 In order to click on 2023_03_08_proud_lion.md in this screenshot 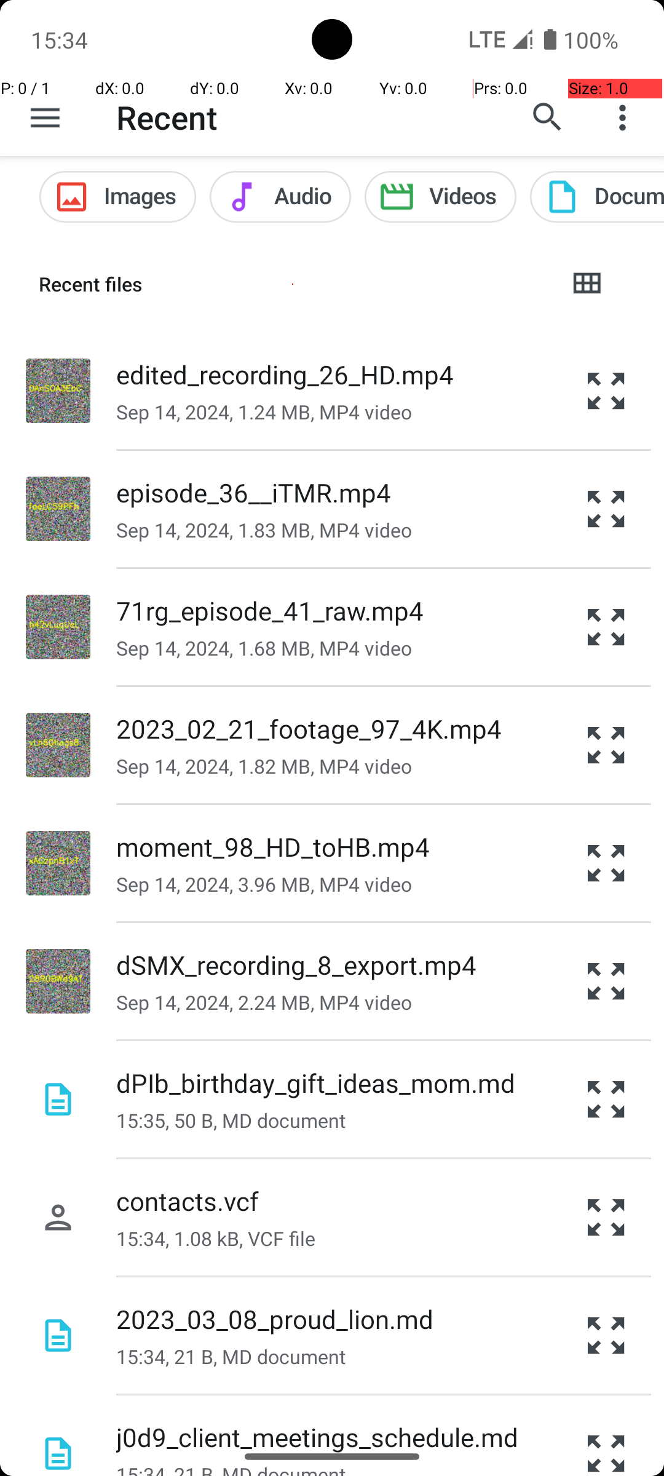, I will do `click(275, 1319)`.